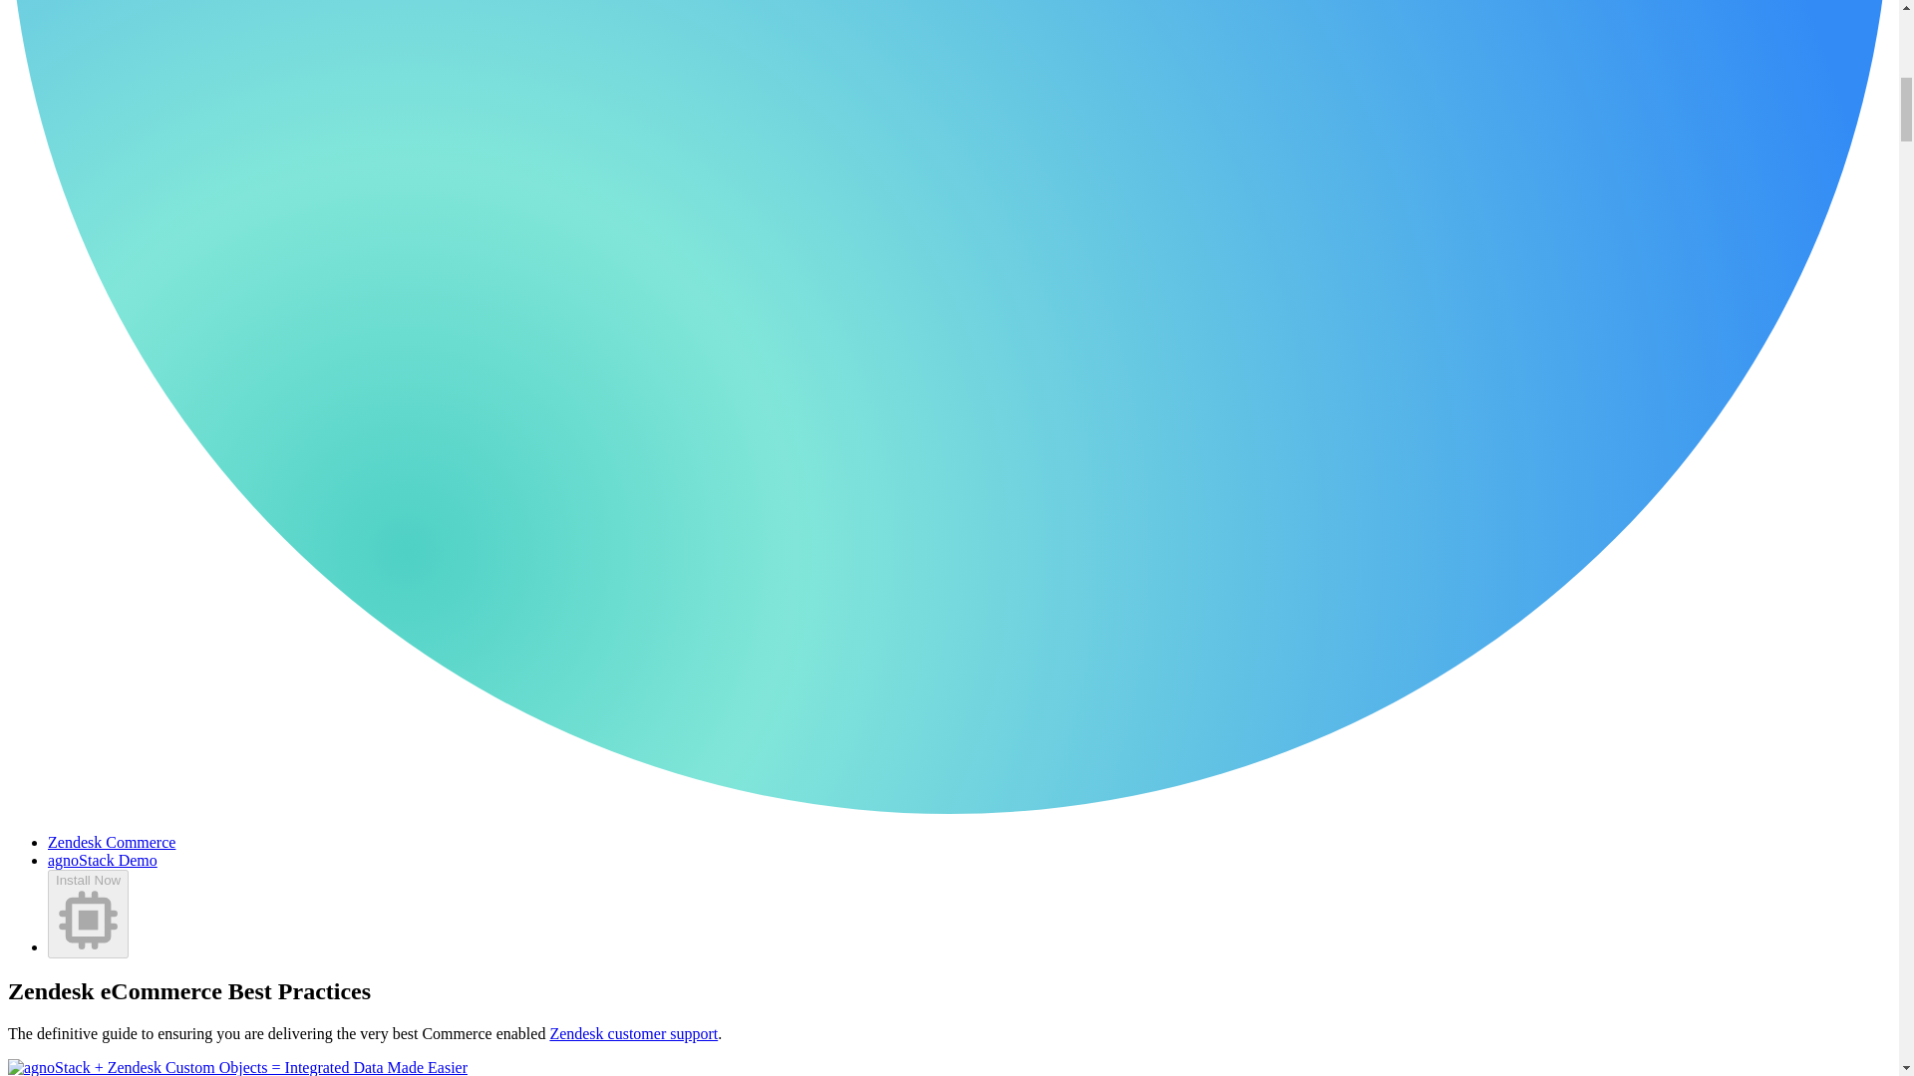 The image size is (1914, 1076). What do you see at coordinates (112, 843) in the screenshot?
I see `Zendesk Commerce` at bounding box center [112, 843].